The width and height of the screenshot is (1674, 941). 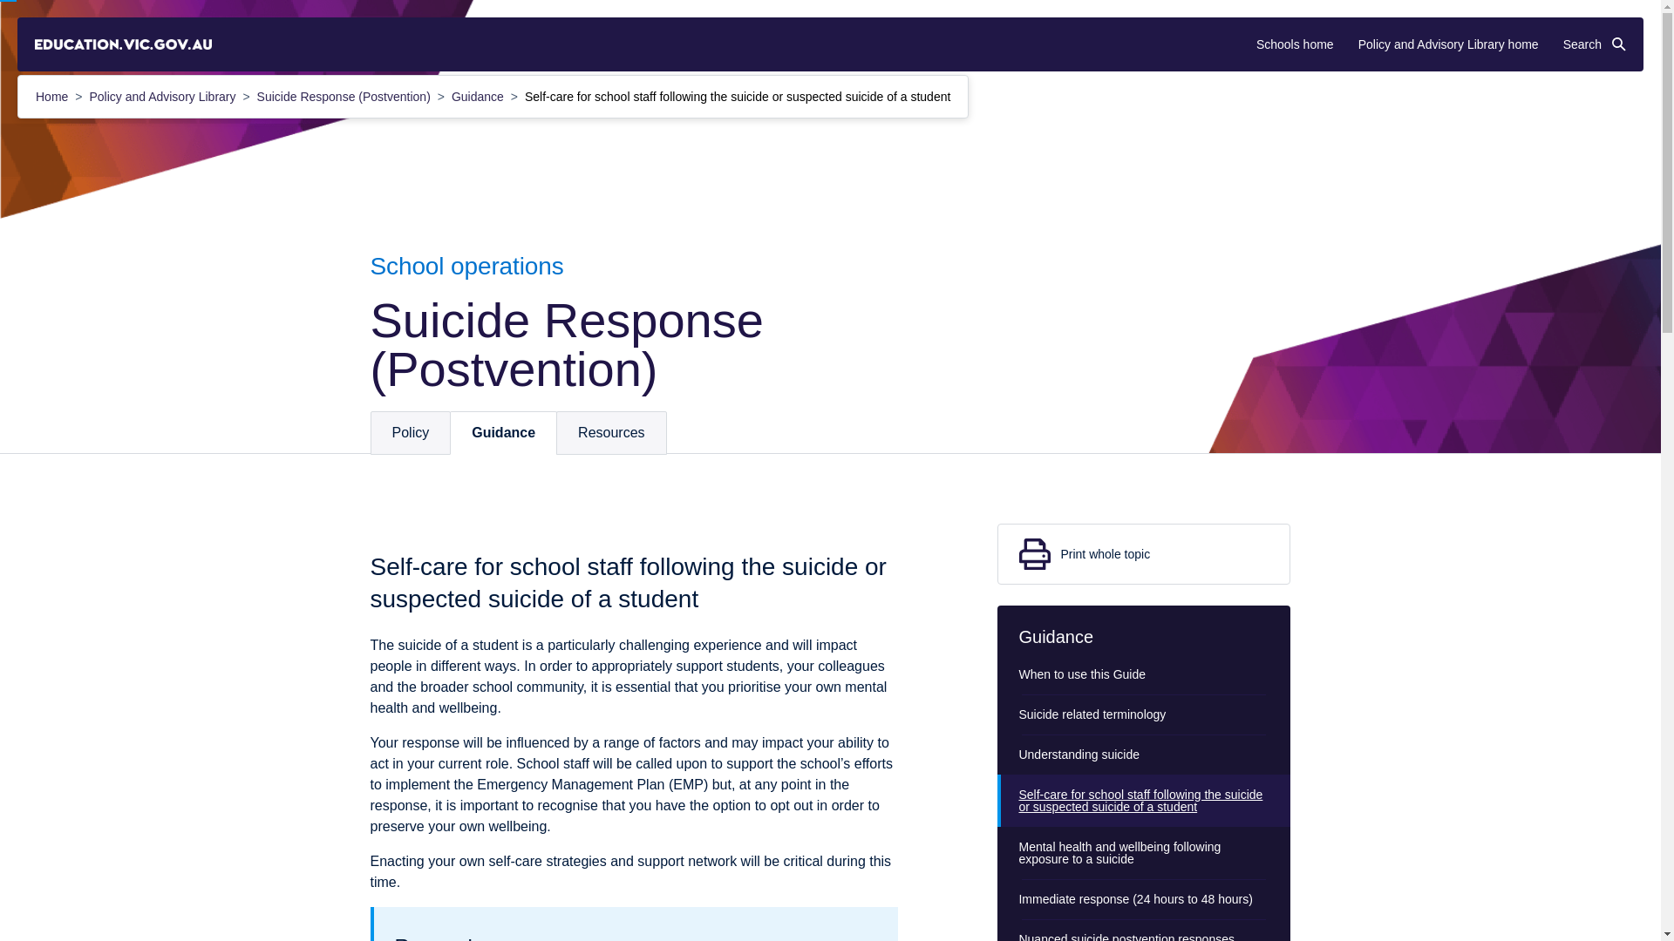 What do you see at coordinates (502, 432) in the screenshot?
I see `Guidance` at bounding box center [502, 432].